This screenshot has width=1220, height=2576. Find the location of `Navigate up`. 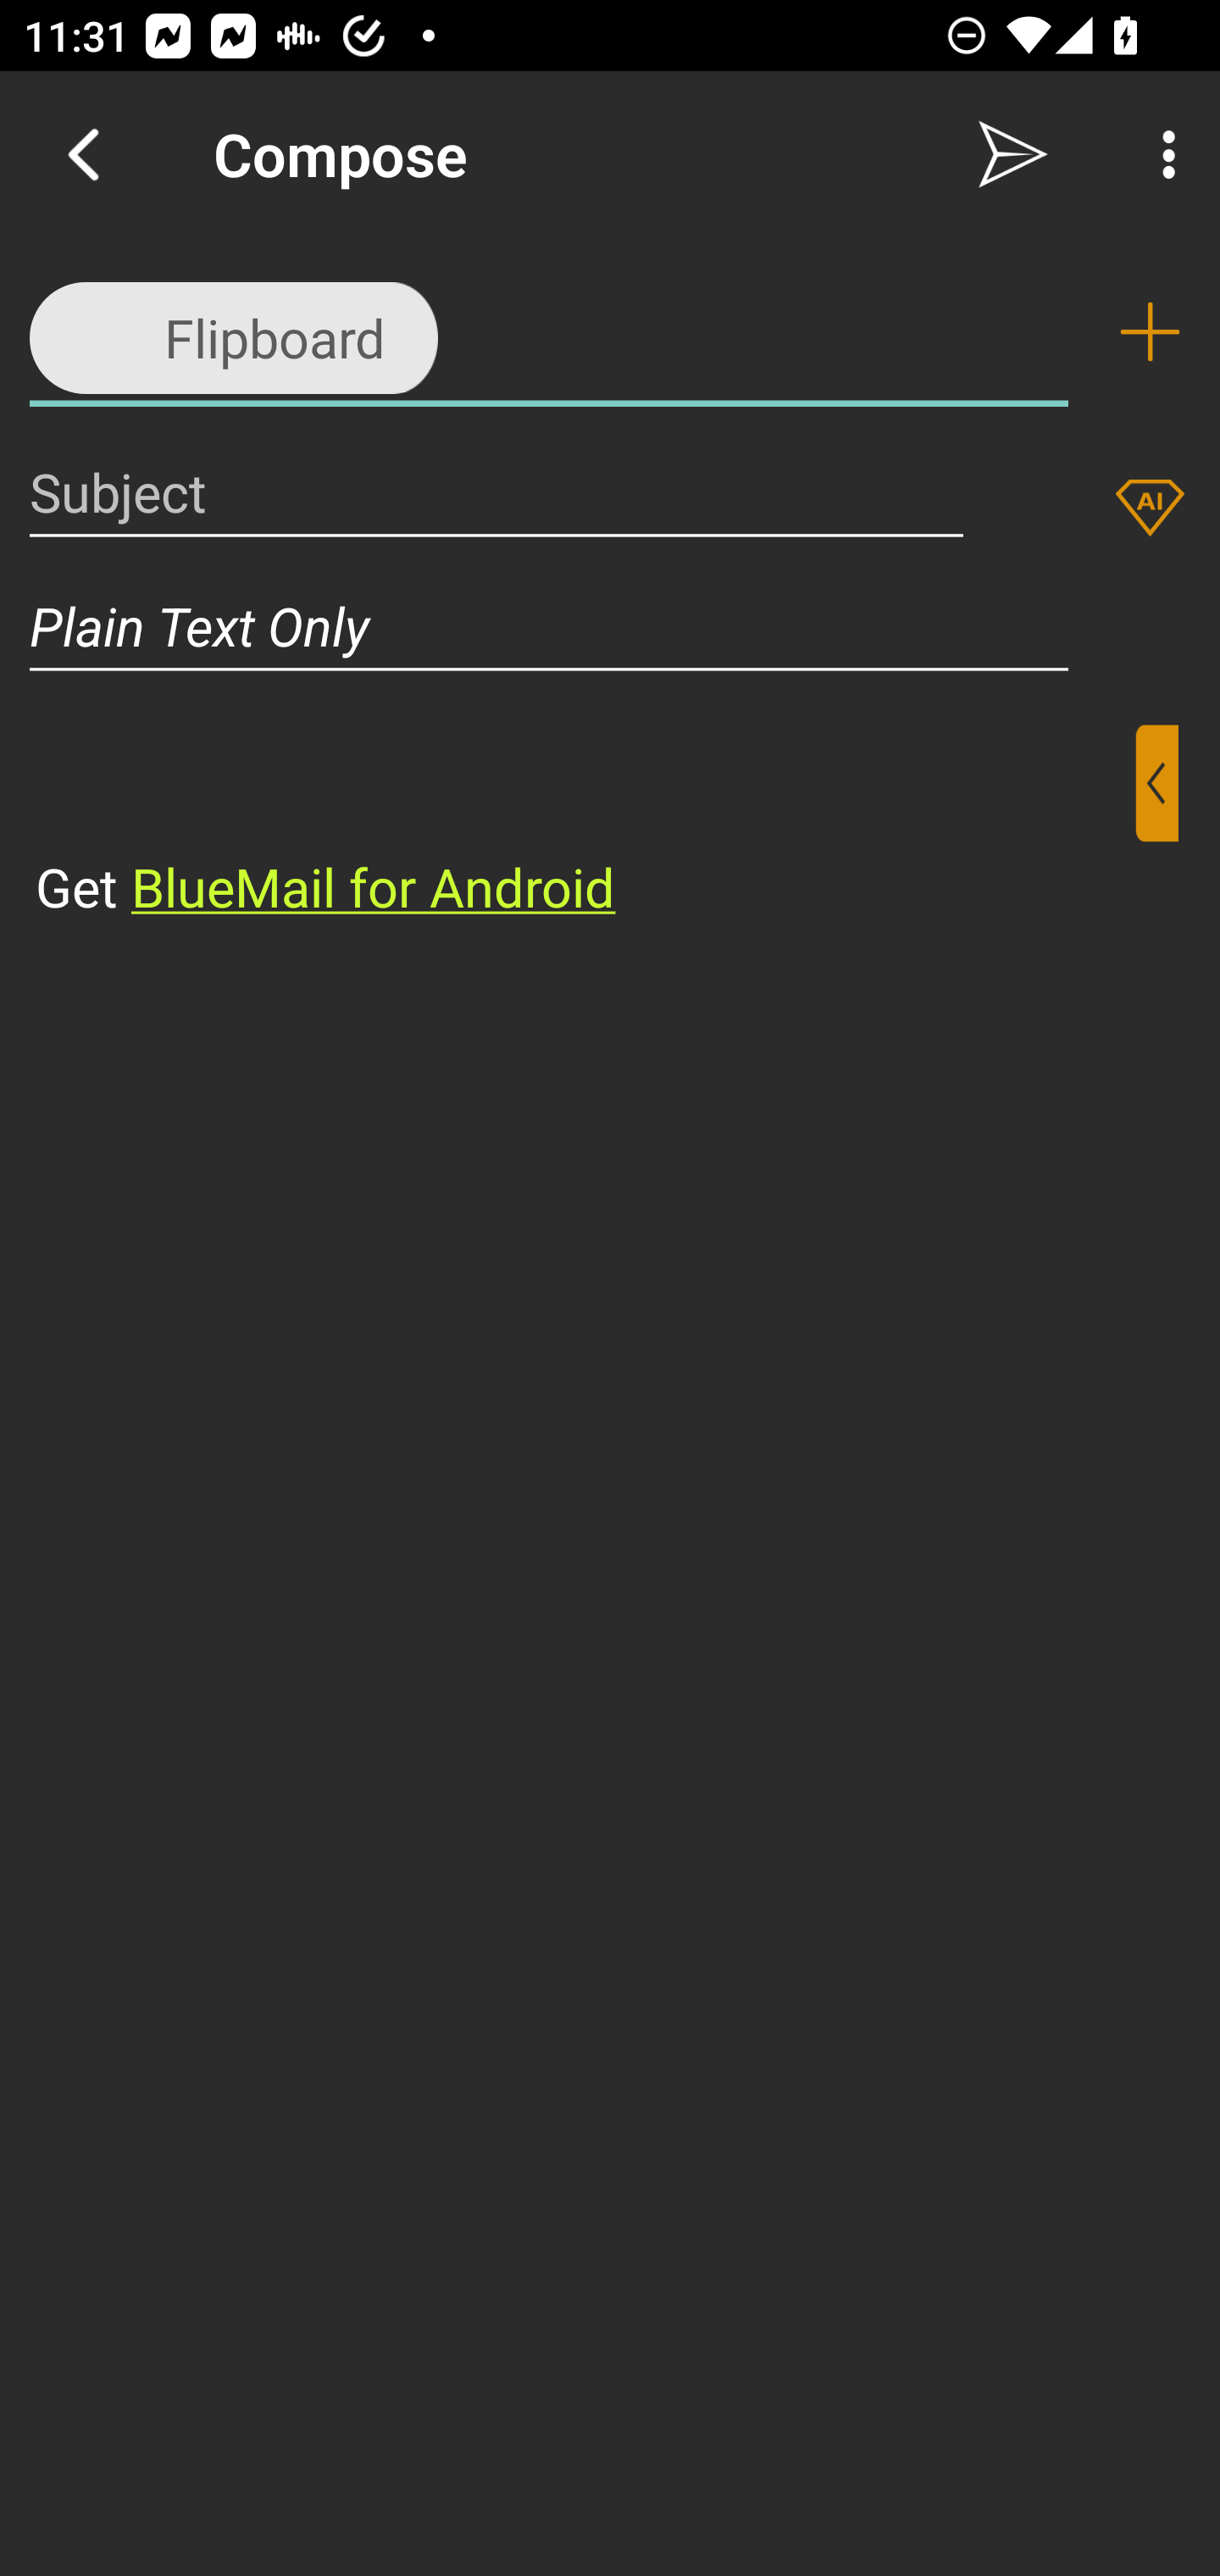

Navigate up is located at coordinates (83, 154).